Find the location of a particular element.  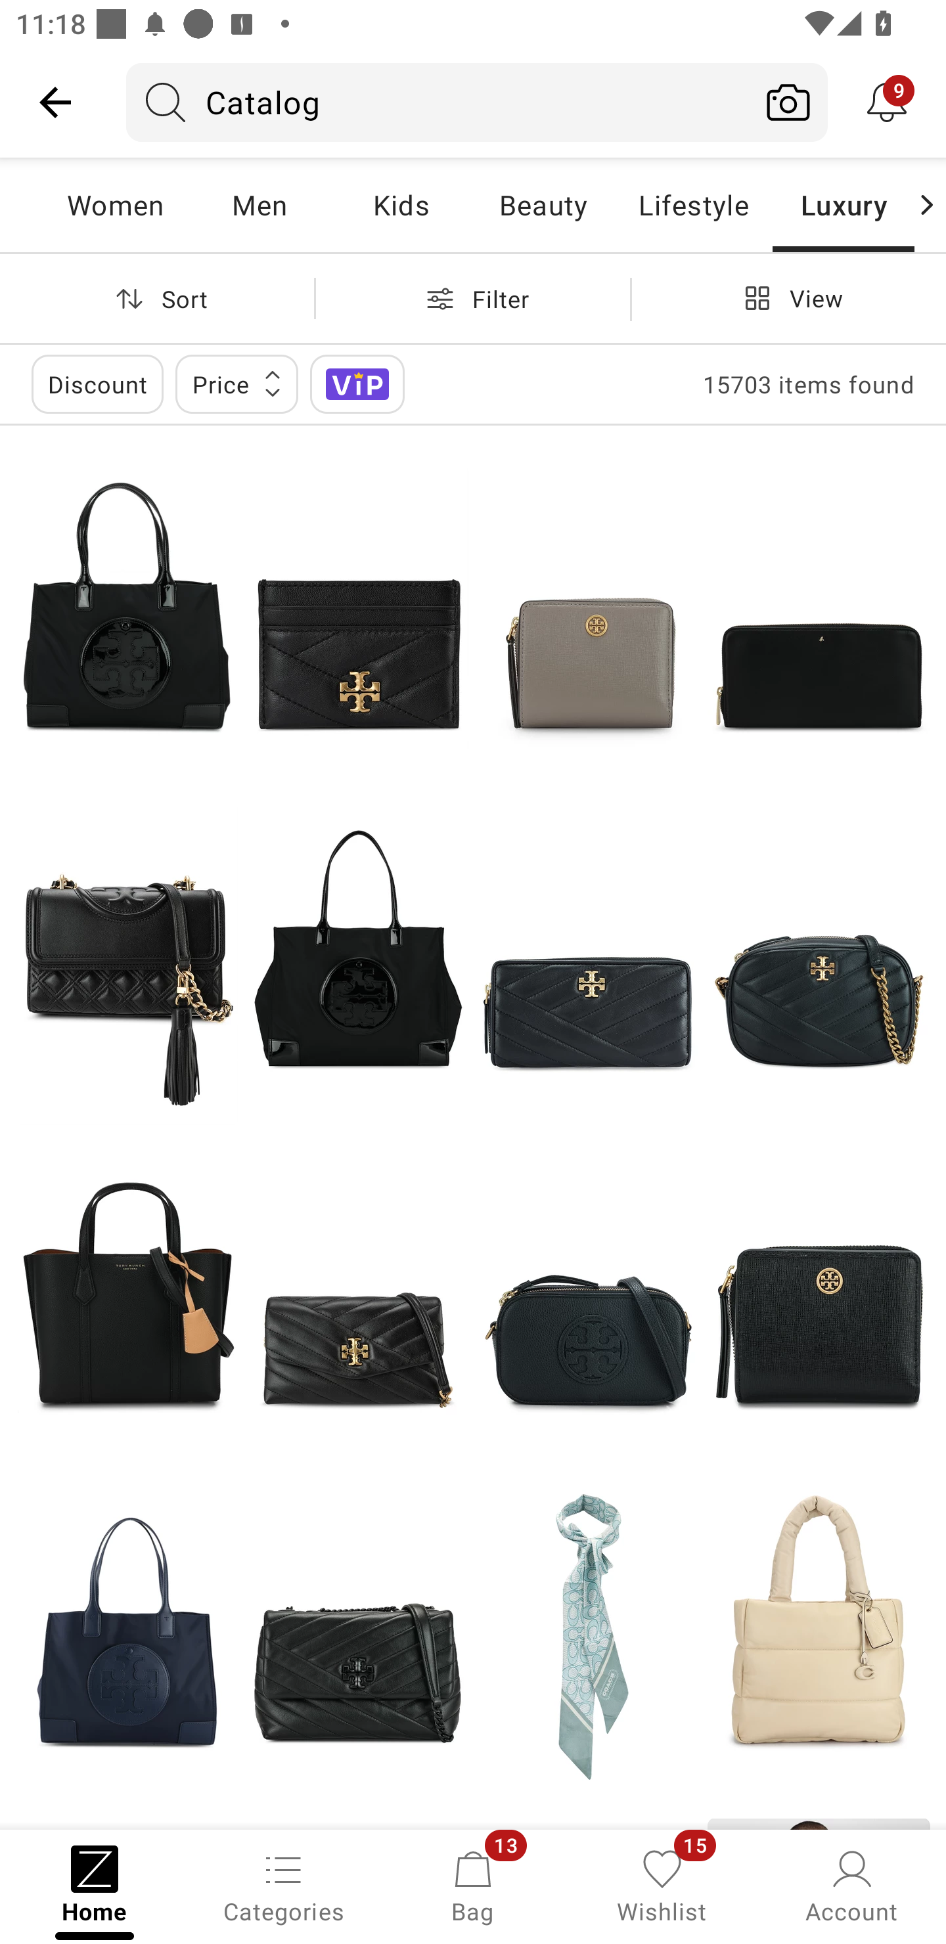

View is located at coordinates (788, 298).